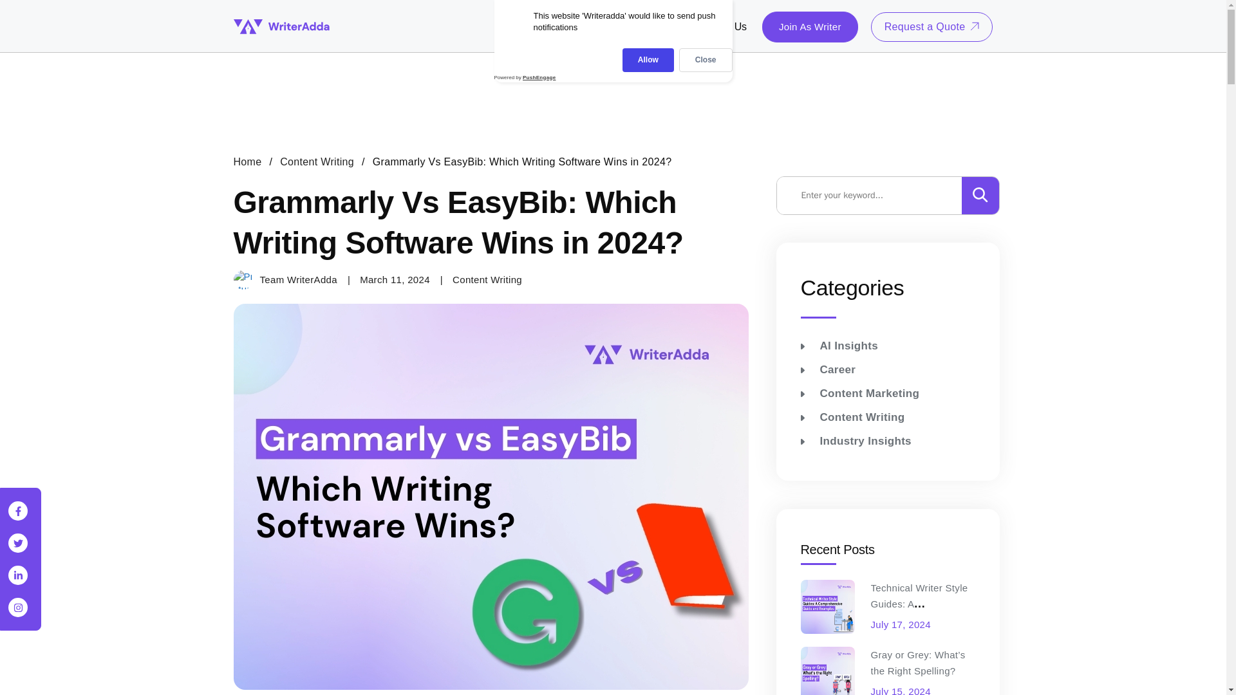 Image resolution: width=1236 pixels, height=695 pixels. I want to click on Blog, so click(672, 26).